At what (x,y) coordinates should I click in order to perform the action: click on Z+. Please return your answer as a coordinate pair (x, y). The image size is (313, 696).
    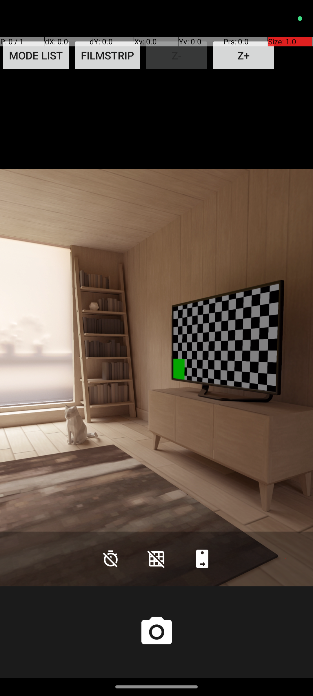
    Looking at the image, I should click on (243, 55).